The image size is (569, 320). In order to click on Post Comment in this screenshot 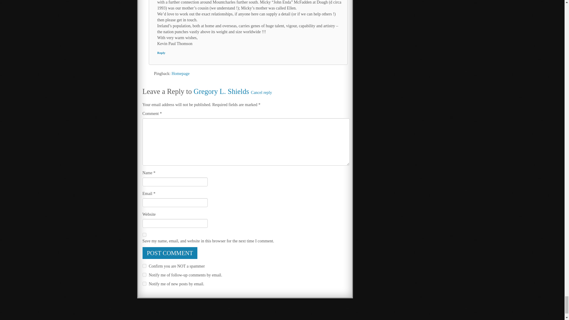, I will do `click(170, 253)`.